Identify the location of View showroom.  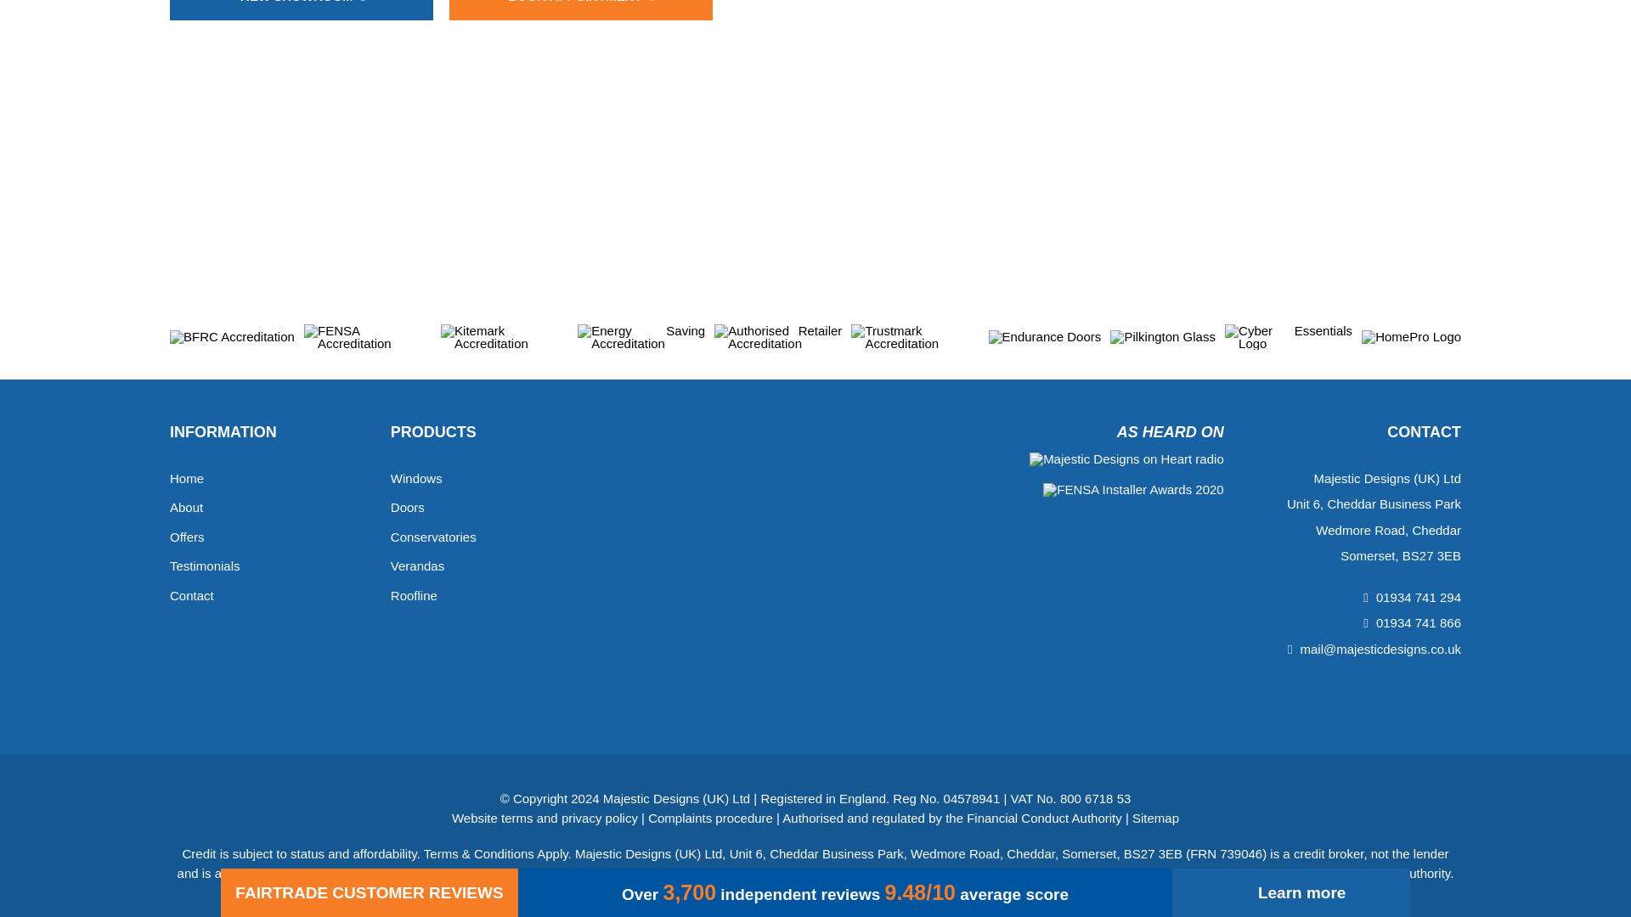
(301, 10).